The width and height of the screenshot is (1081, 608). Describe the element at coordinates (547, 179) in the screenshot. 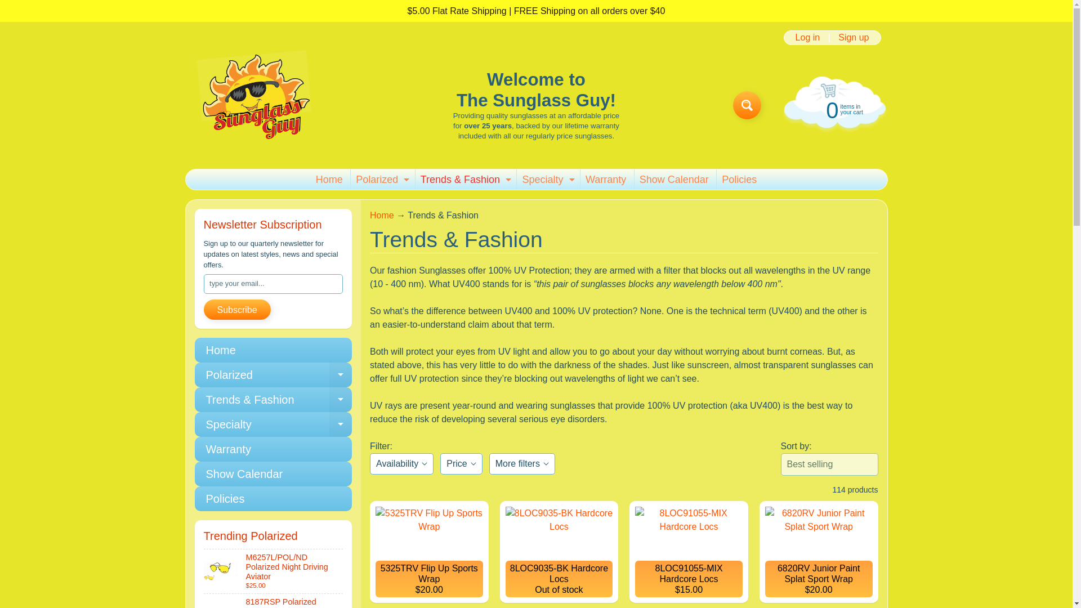

I see `Search` at that location.